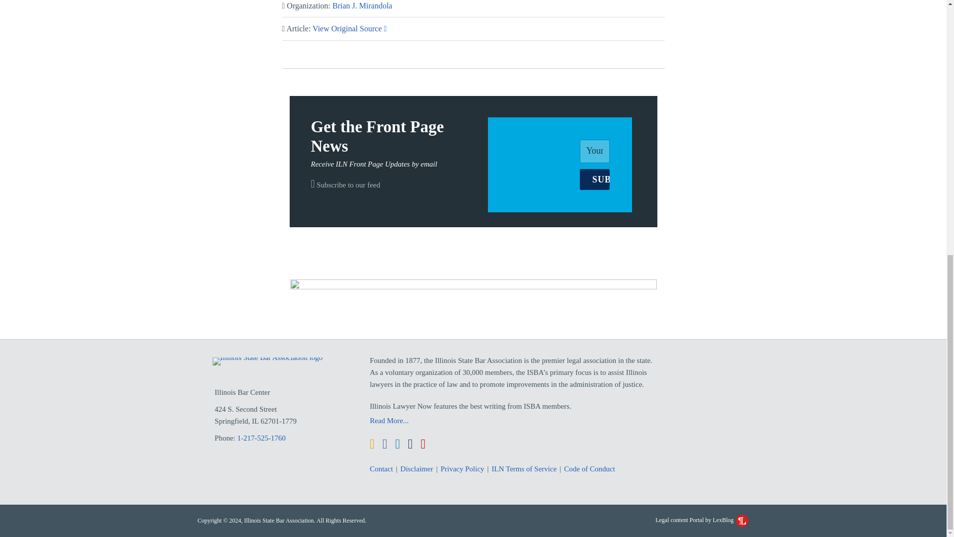 Image resolution: width=954 pixels, height=537 pixels. What do you see at coordinates (362, 6) in the screenshot?
I see `Brian J. Mirandola` at bounding box center [362, 6].